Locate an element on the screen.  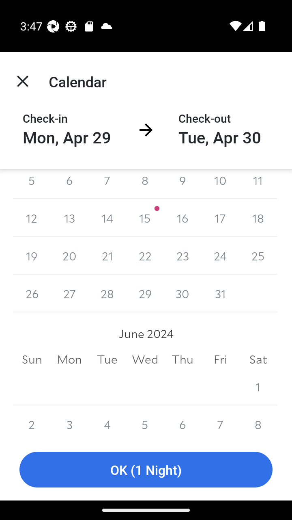
12 12 May 2024 is located at coordinates (32, 218).